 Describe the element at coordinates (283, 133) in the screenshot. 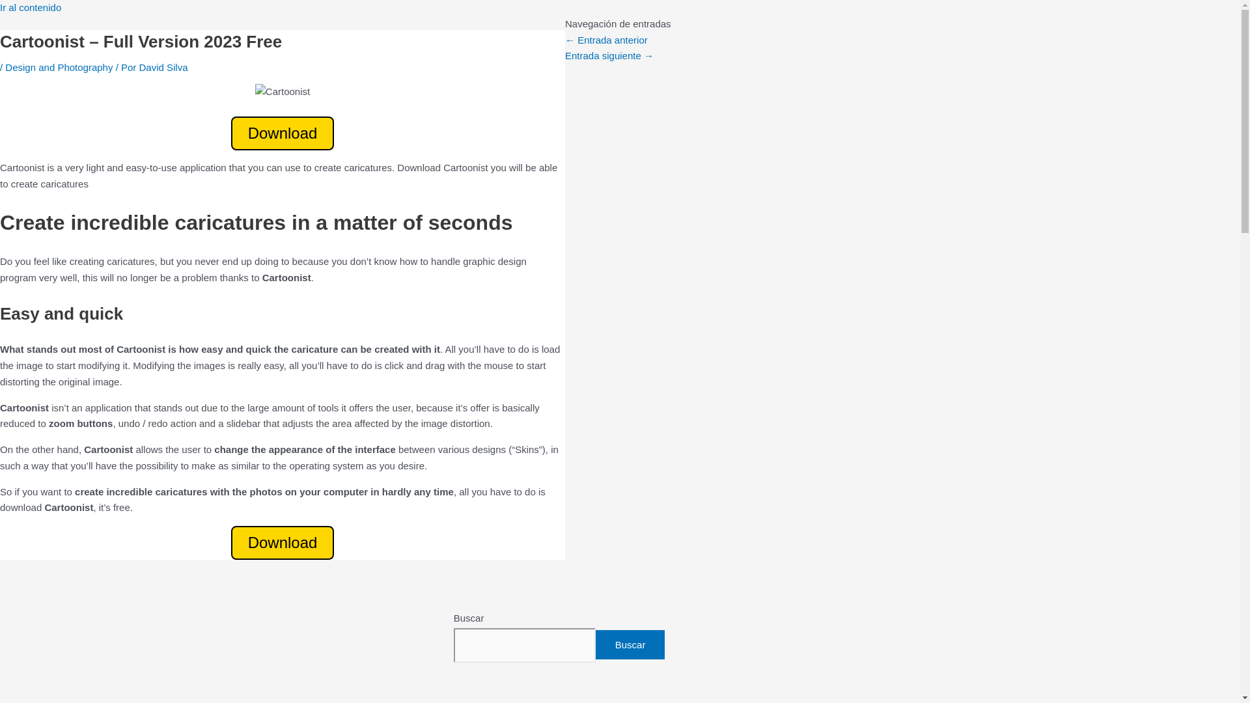

I see `Download` at that location.